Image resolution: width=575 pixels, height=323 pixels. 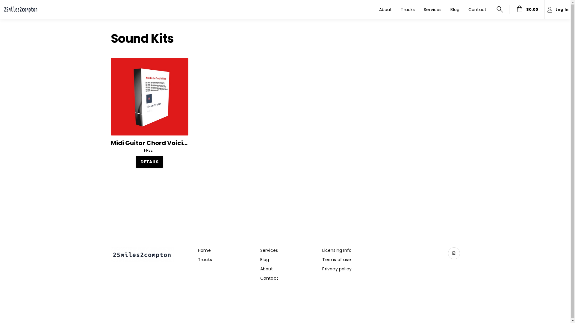 What do you see at coordinates (408, 10) in the screenshot?
I see `Tracks` at bounding box center [408, 10].